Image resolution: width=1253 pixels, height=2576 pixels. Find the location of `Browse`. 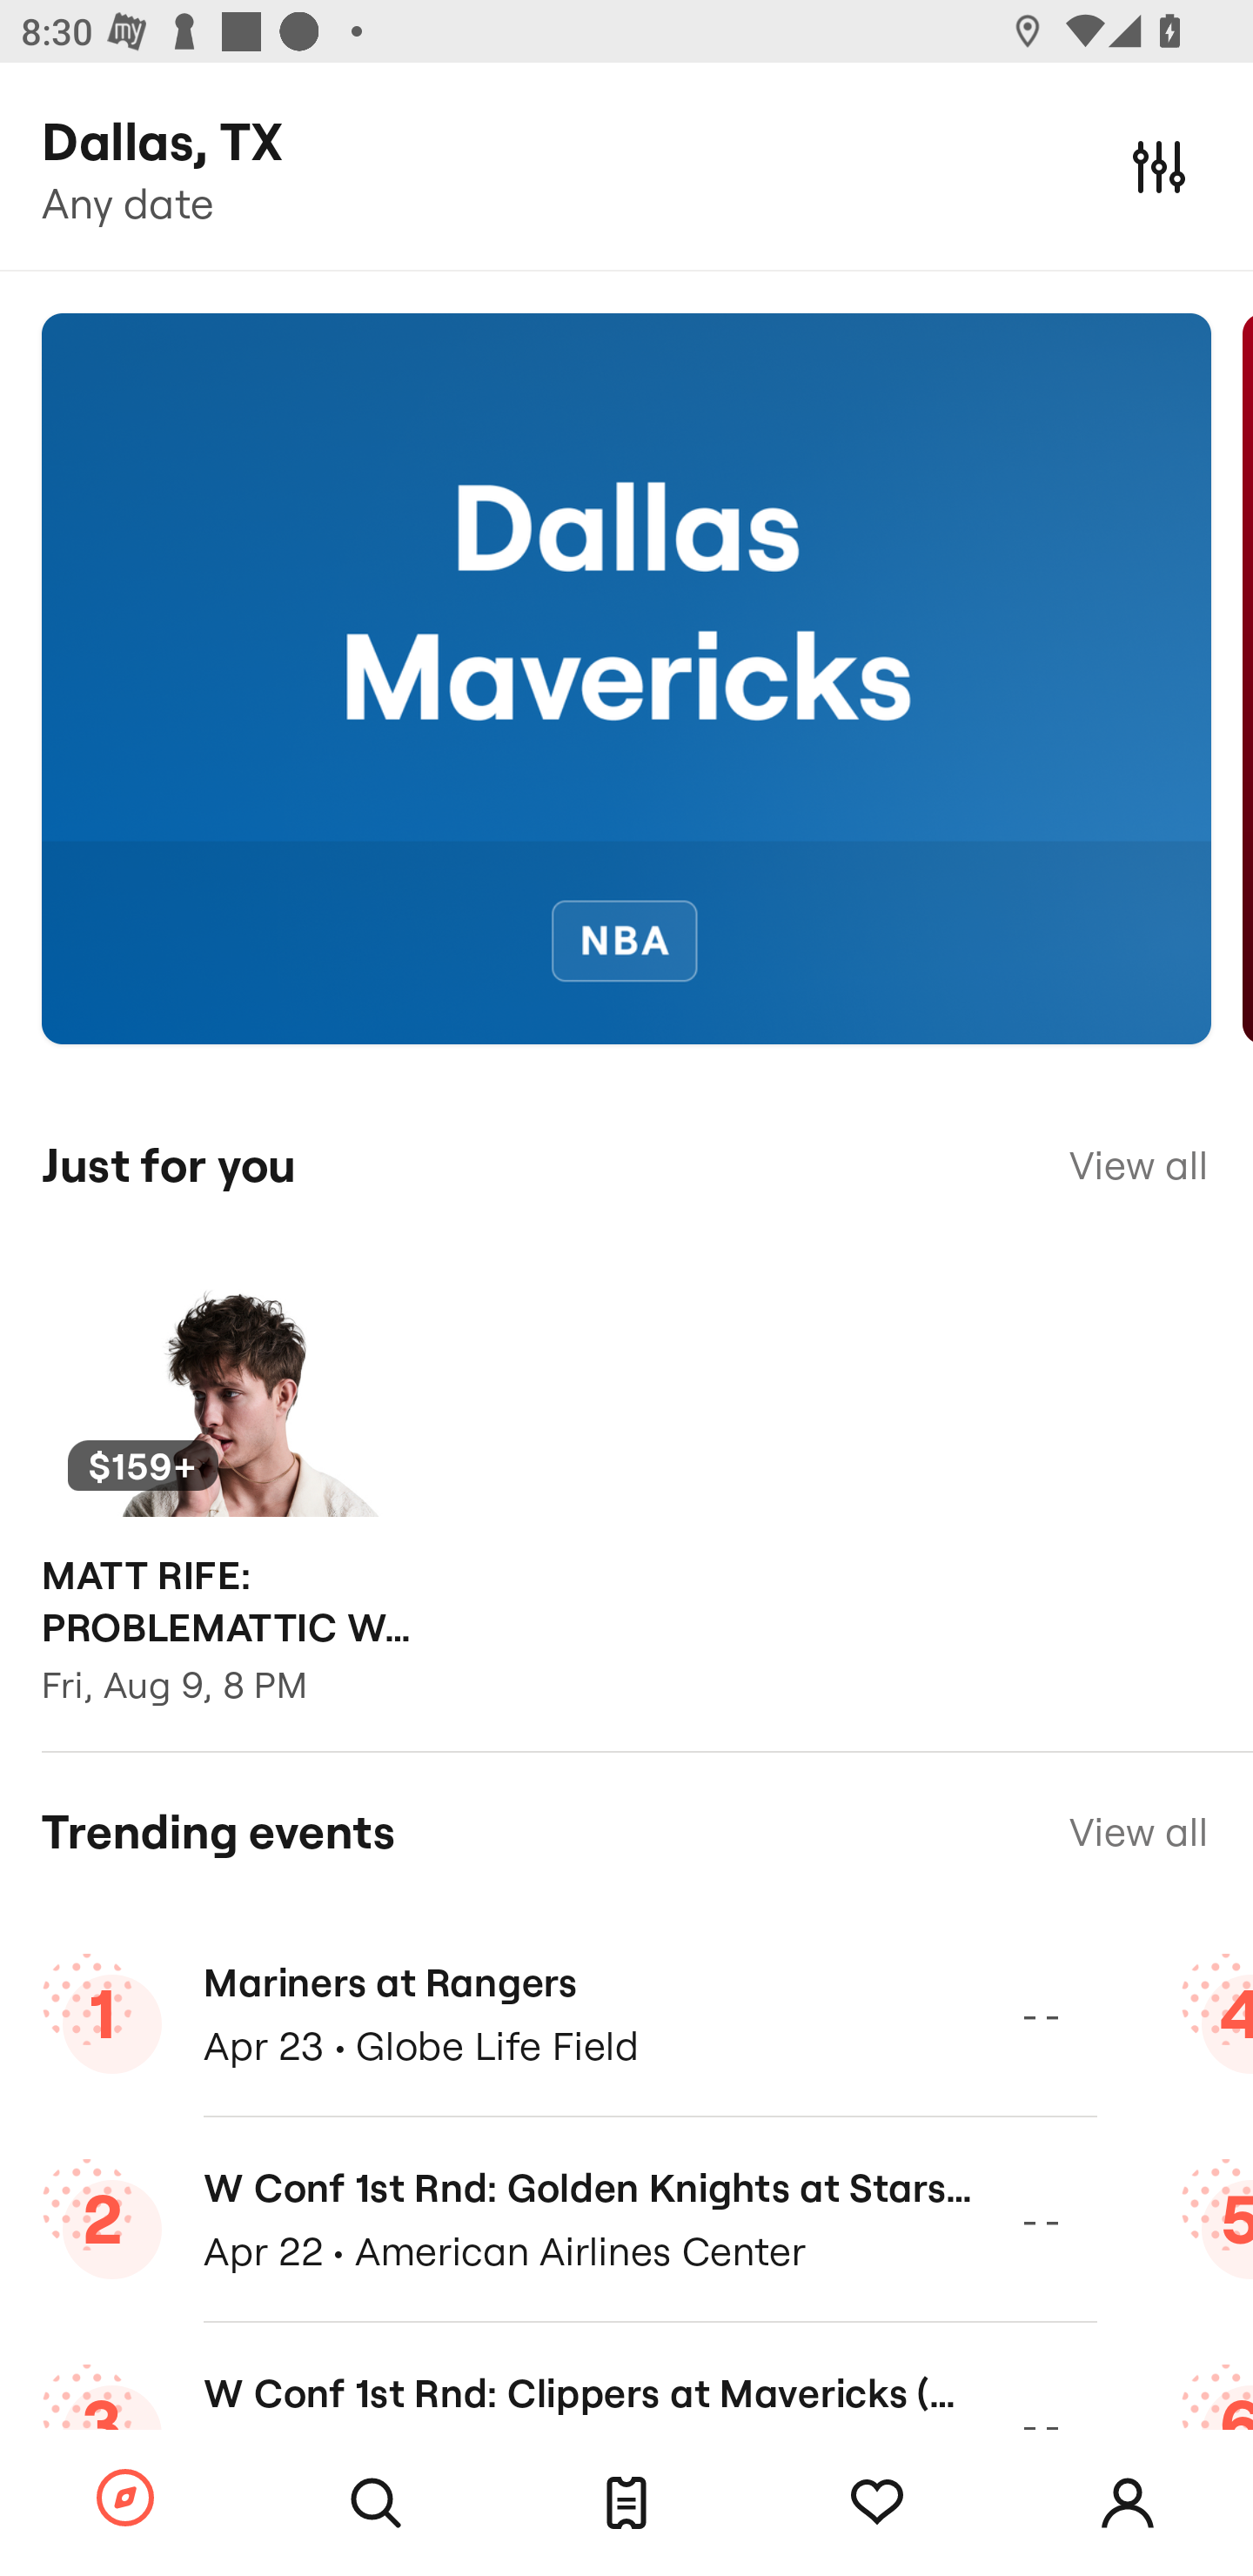

Browse is located at coordinates (125, 2499).